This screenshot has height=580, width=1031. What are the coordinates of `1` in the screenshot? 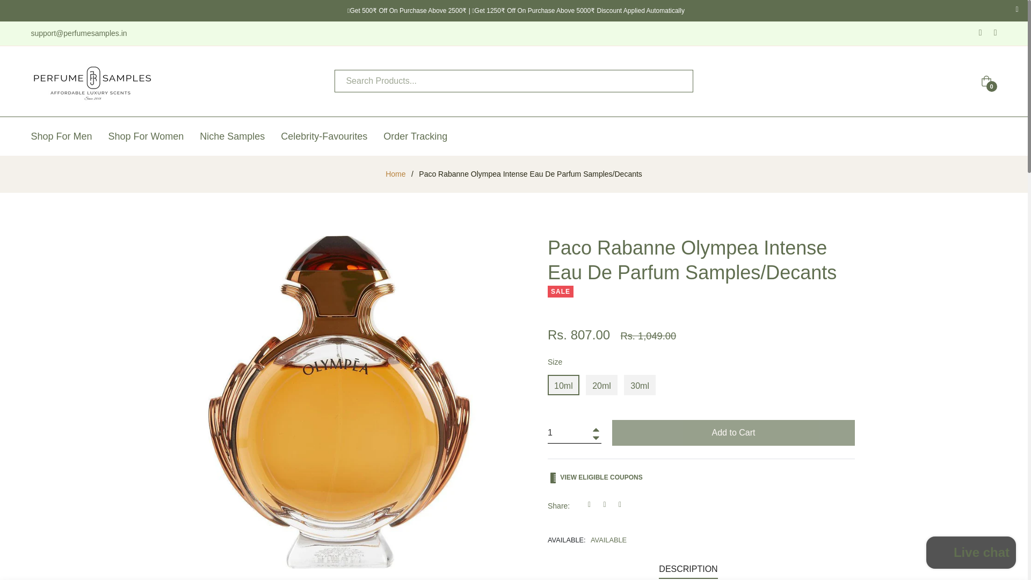 It's located at (574, 433).